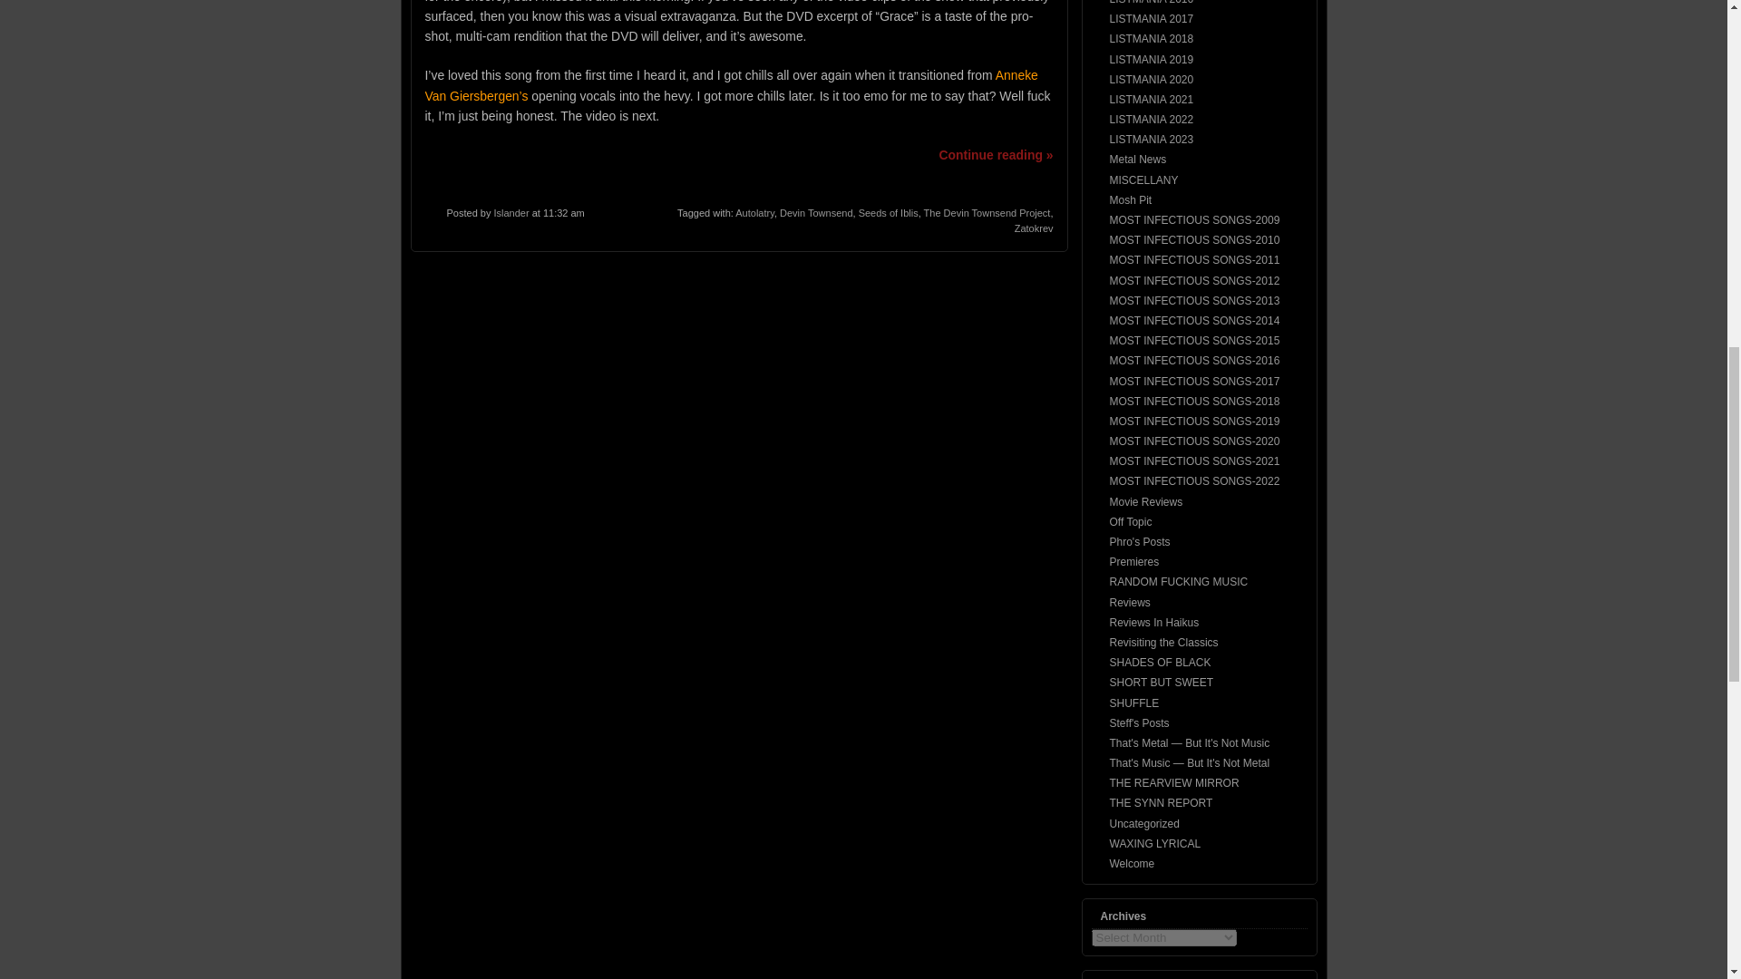 The height and width of the screenshot is (979, 1741). What do you see at coordinates (816, 212) in the screenshot?
I see `Devin Townsend` at bounding box center [816, 212].